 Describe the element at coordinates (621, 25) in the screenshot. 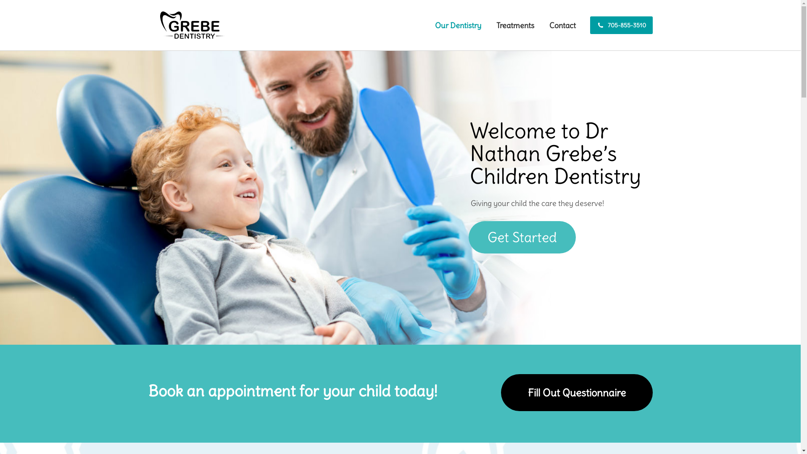

I see `705-855-3510` at that location.